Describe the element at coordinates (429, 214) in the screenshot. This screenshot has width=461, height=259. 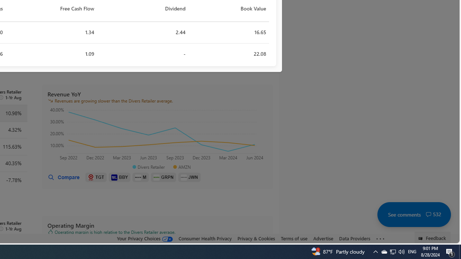
I see `Class: cwt-icon-vector` at that location.